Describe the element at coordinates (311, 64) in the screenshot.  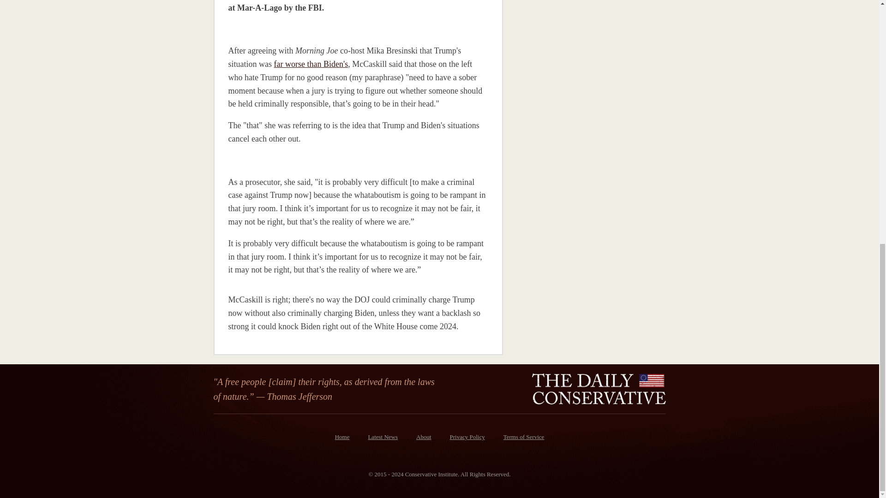
I see `far worse than Biden's` at that location.